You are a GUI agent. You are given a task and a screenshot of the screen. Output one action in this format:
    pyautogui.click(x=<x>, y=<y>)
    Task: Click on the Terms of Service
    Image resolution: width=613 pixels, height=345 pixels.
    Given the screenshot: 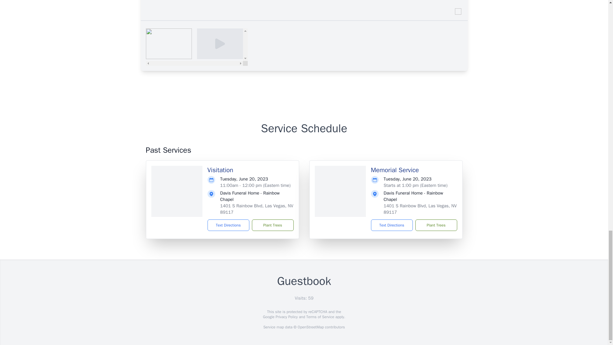 What is the action you would take?
    pyautogui.click(x=320, y=317)
    